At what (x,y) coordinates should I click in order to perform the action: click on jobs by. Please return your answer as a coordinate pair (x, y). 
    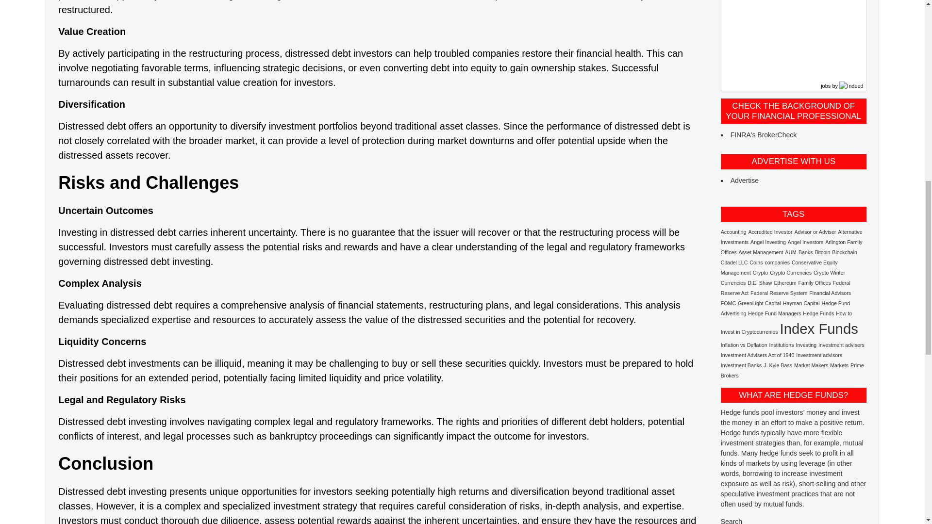
    Looking at the image, I should click on (842, 85).